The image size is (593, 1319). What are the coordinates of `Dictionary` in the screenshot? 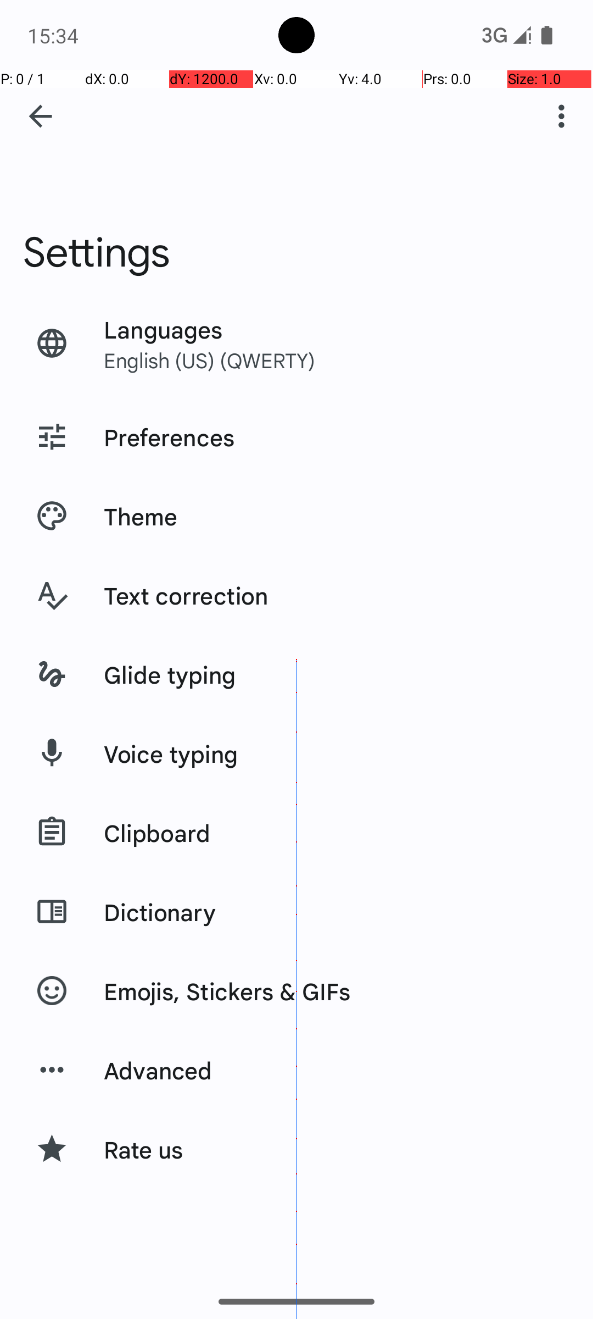 It's located at (160, 912).